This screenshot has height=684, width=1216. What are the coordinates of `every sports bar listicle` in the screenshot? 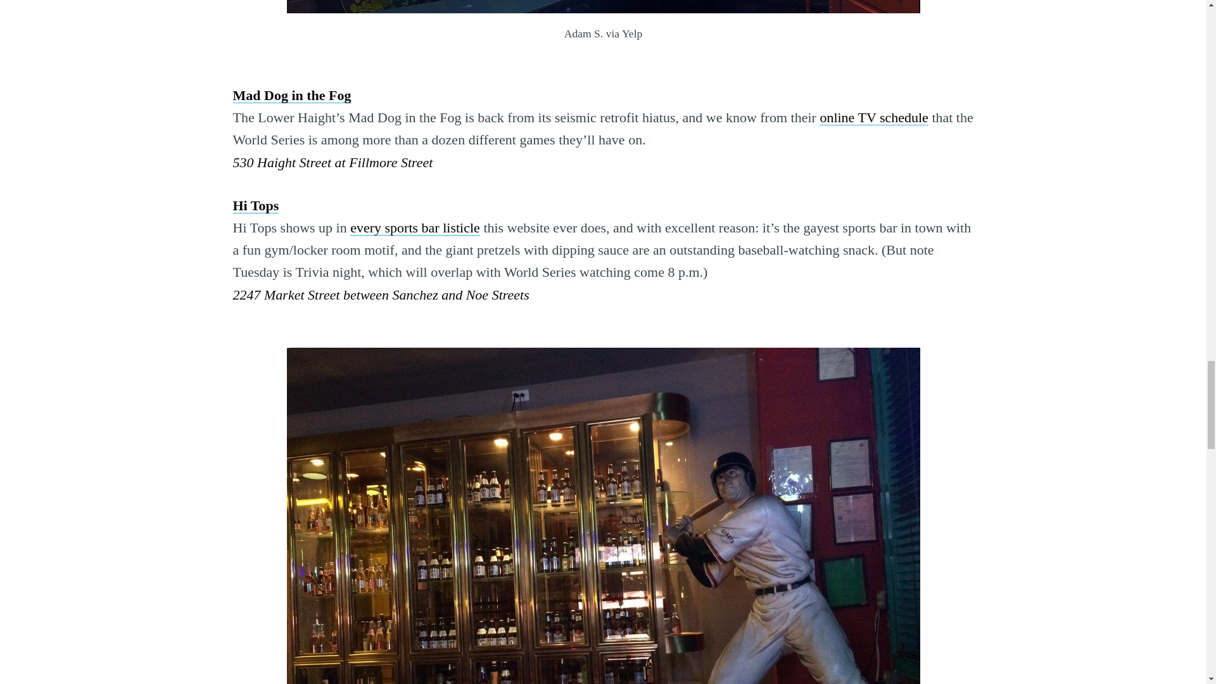 It's located at (415, 227).